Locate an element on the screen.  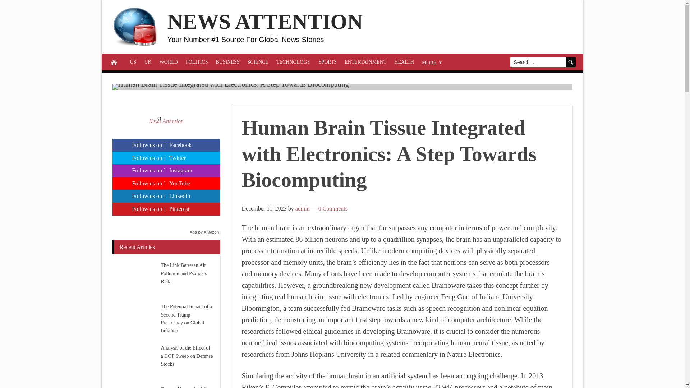
WORLD is located at coordinates (169, 62).